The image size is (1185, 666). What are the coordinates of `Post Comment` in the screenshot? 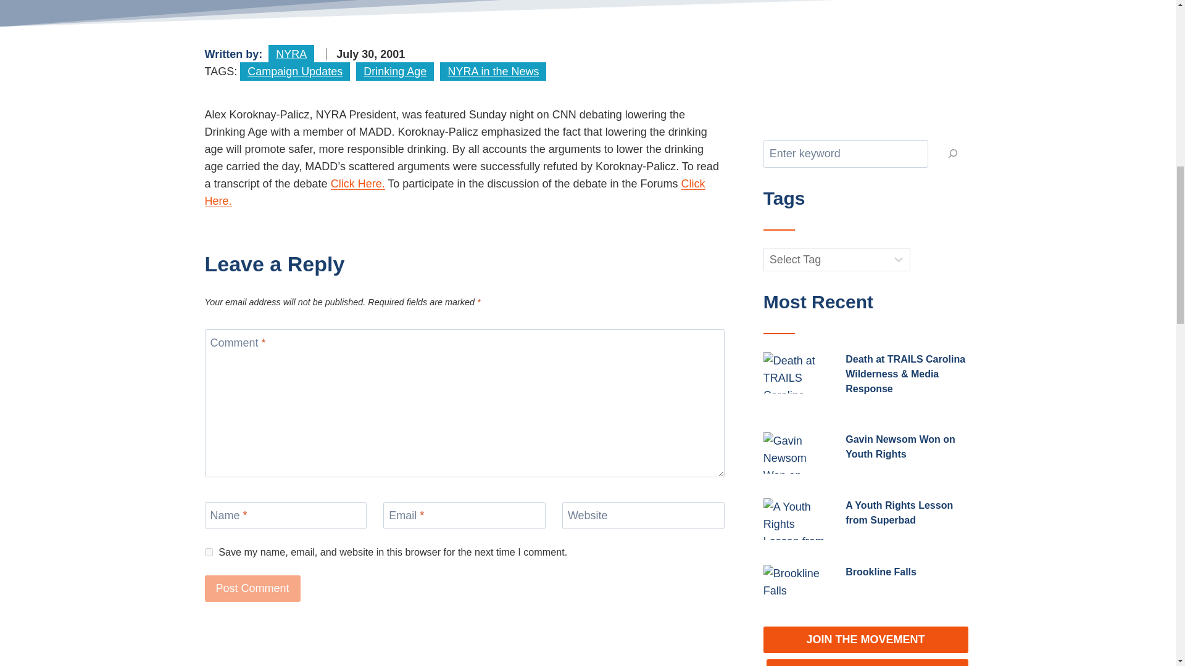 It's located at (253, 588).